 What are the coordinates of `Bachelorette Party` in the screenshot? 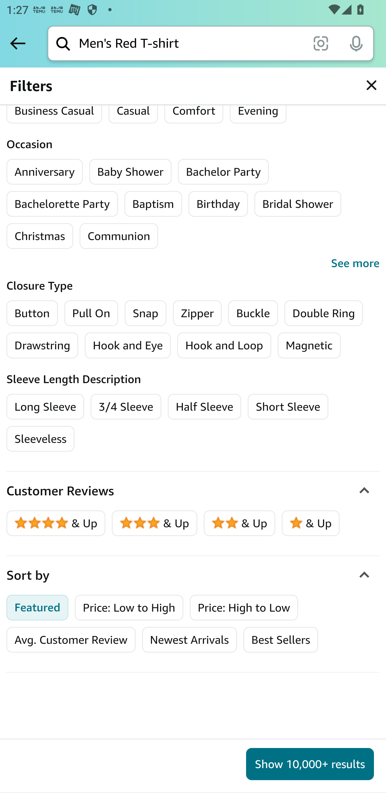 It's located at (62, 204).